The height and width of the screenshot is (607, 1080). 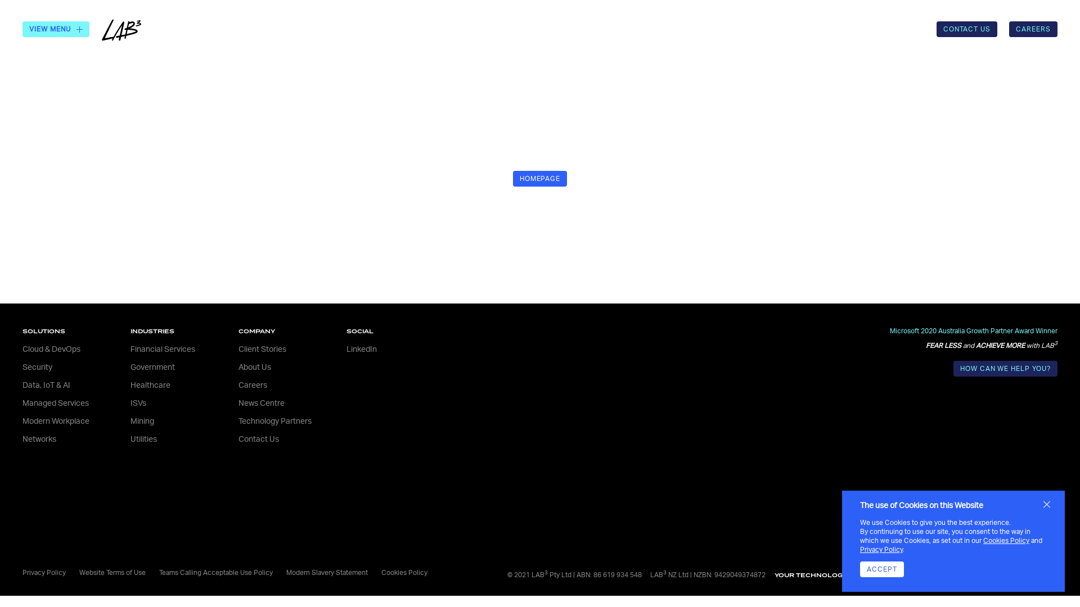 I want to click on ISVs, so click(x=138, y=404).